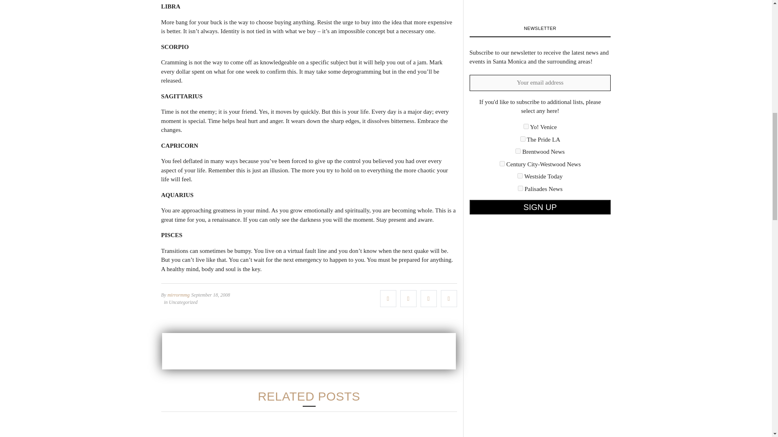 Image resolution: width=778 pixels, height=437 pixels. I want to click on ec7d882848, so click(520, 188).